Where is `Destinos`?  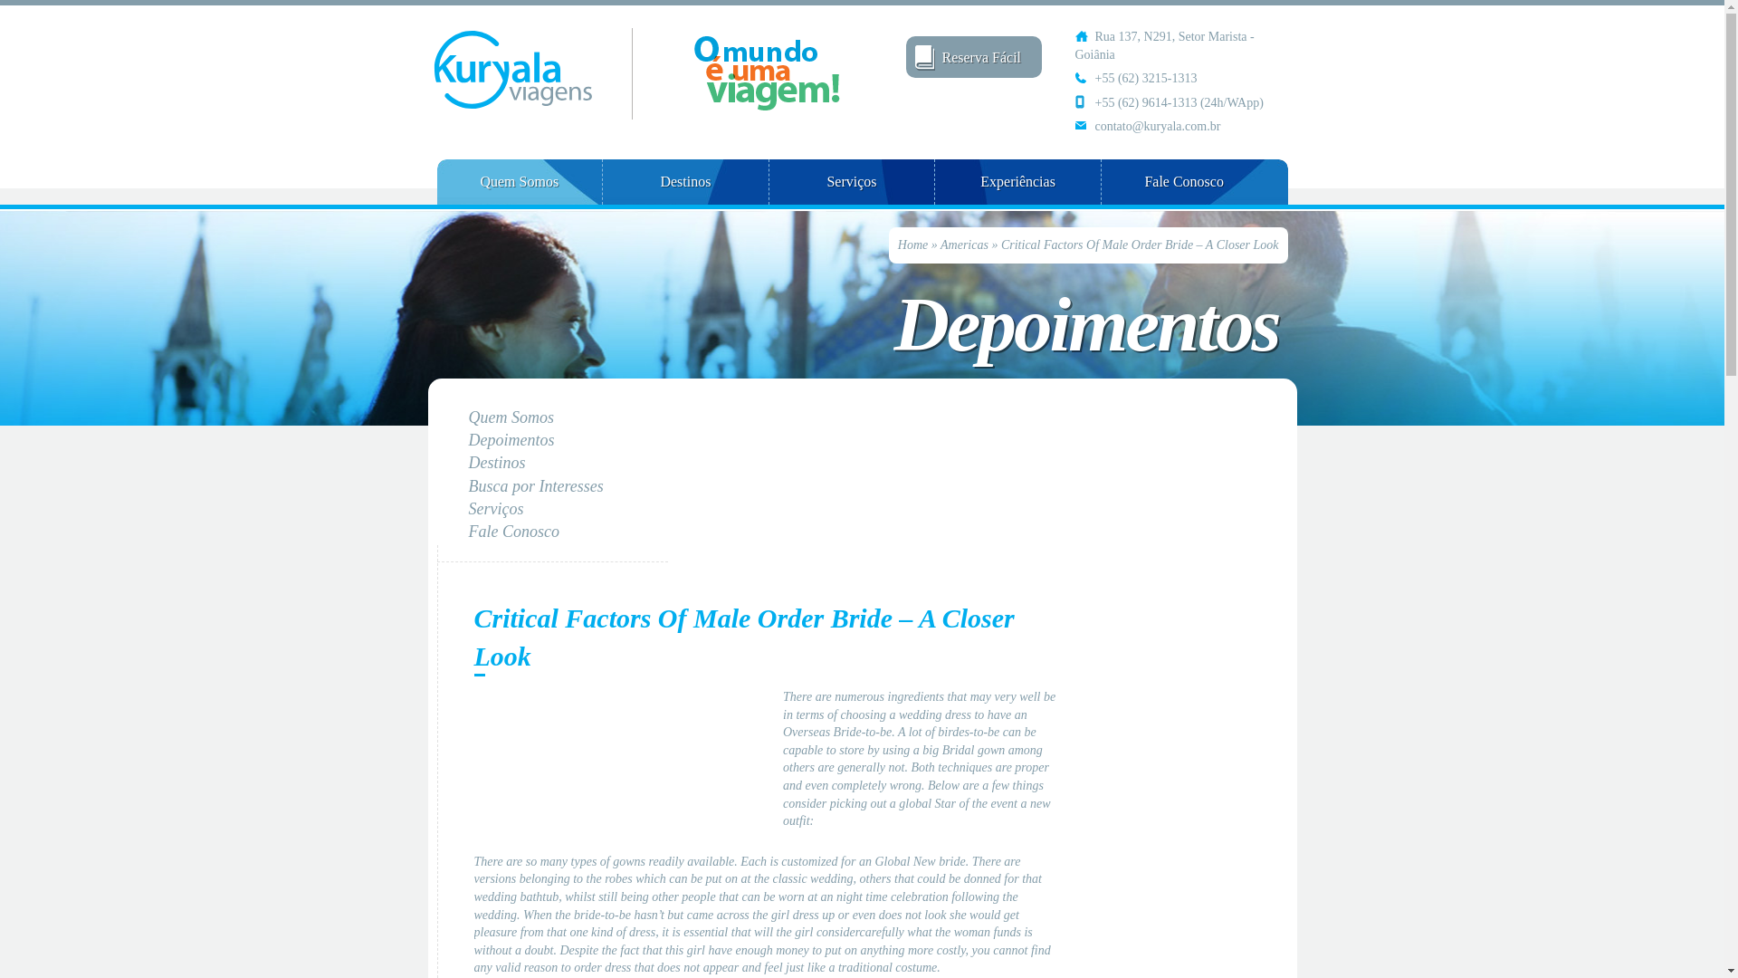
Destinos is located at coordinates (685, 181).